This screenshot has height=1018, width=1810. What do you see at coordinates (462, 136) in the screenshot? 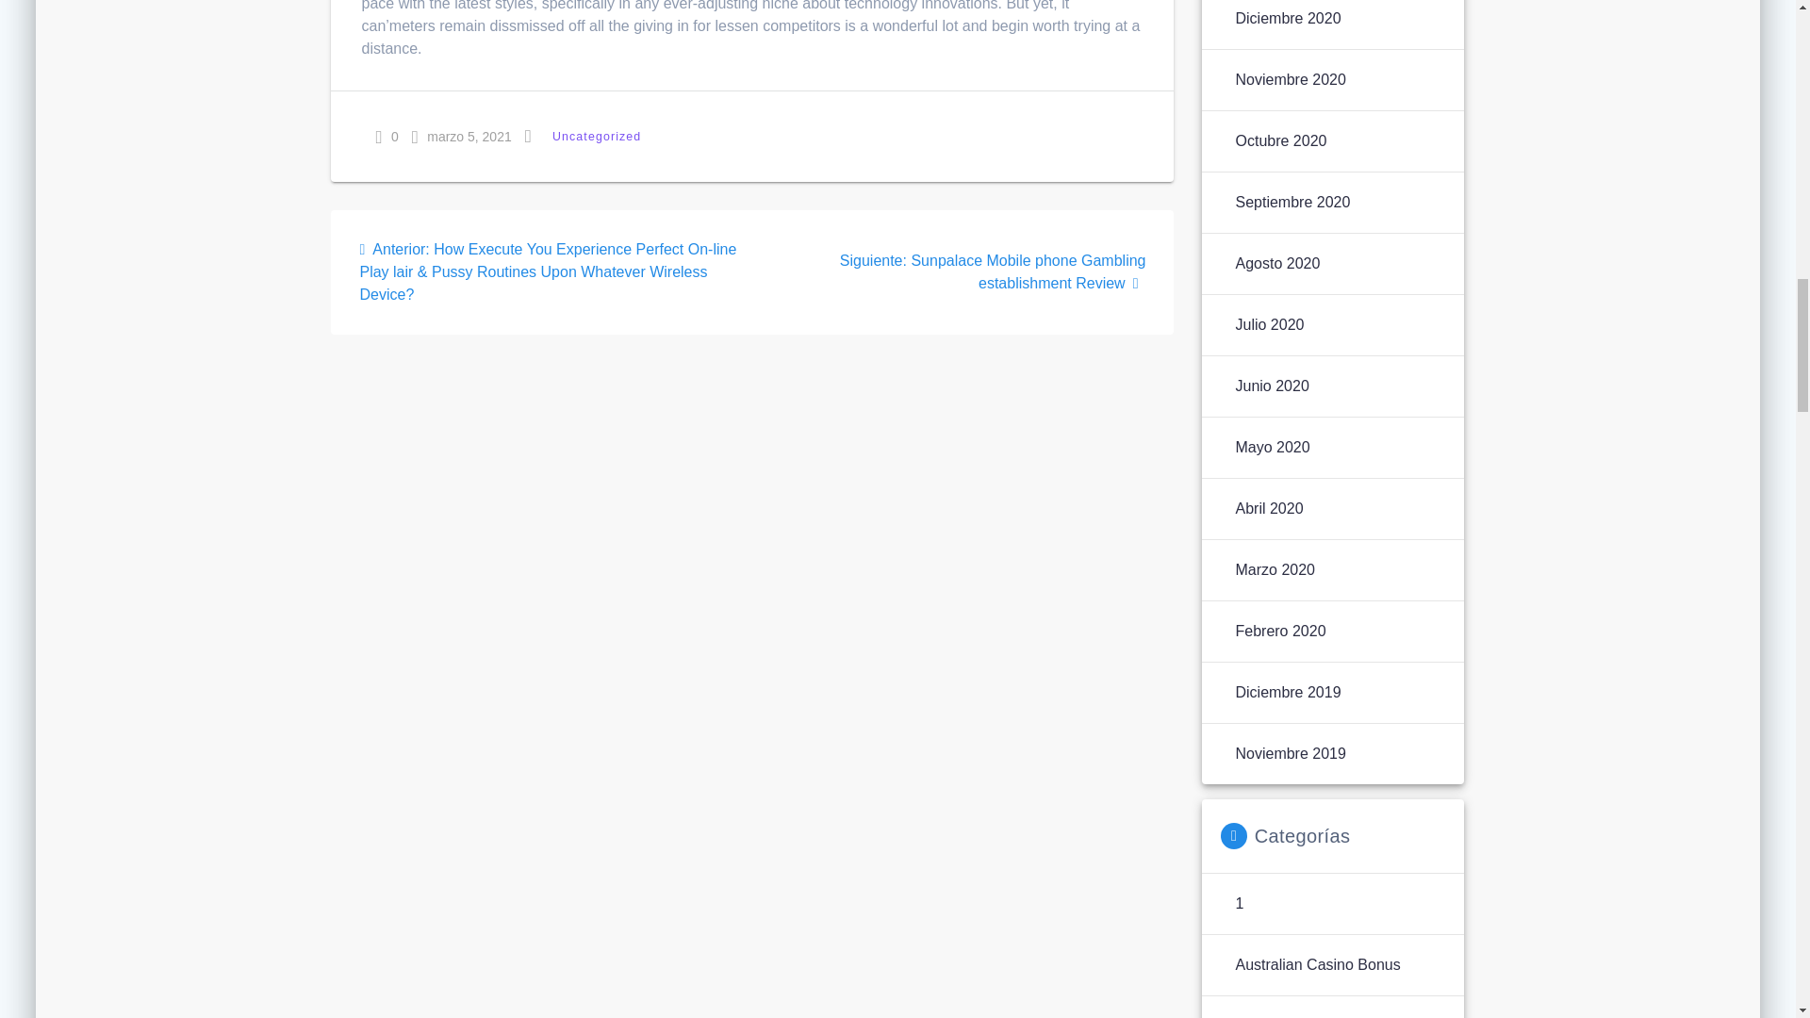
I see `marzo 5, 2021` at bounding box center [462, 136].